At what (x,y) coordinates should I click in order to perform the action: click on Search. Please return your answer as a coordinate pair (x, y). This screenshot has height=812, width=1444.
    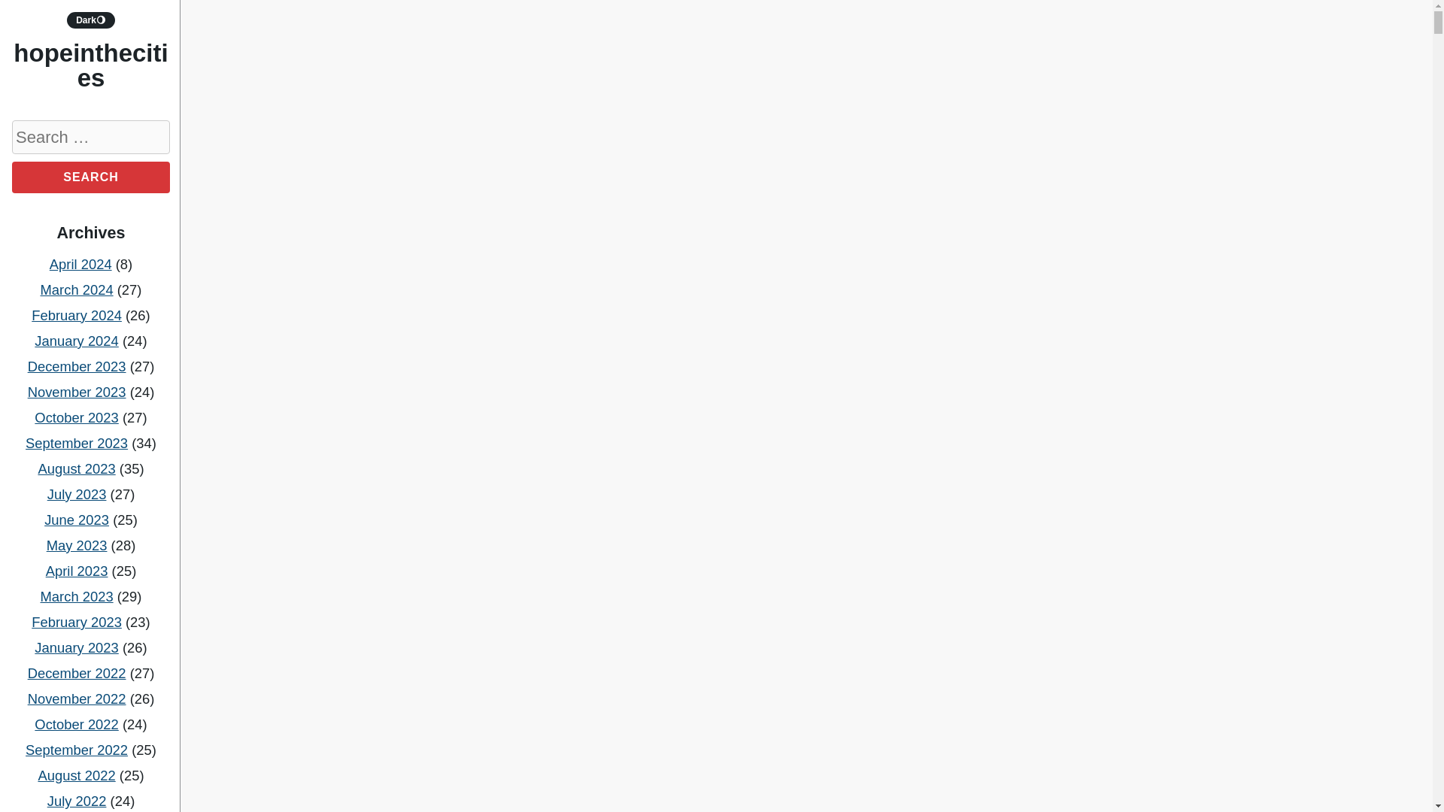
    Looking at the image, I should click on (90, 177).